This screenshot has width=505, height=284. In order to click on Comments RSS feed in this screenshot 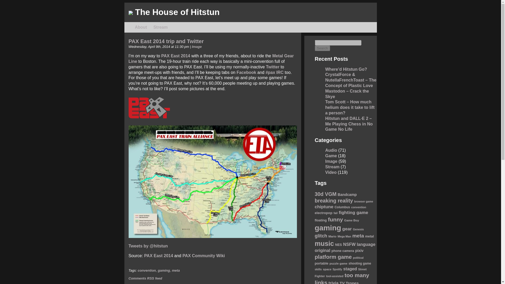, I will do `click(145, 278)`.